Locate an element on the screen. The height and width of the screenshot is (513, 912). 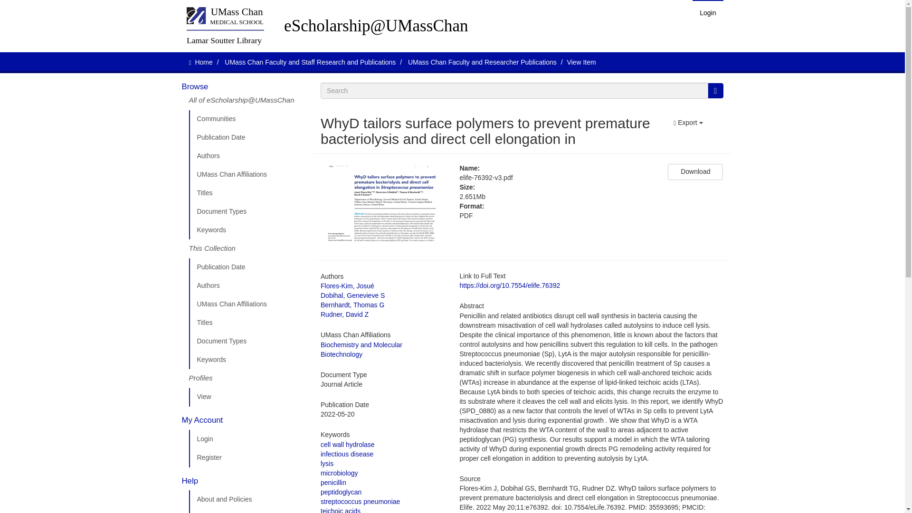
Publication Date is located at coordinates (247, 267).